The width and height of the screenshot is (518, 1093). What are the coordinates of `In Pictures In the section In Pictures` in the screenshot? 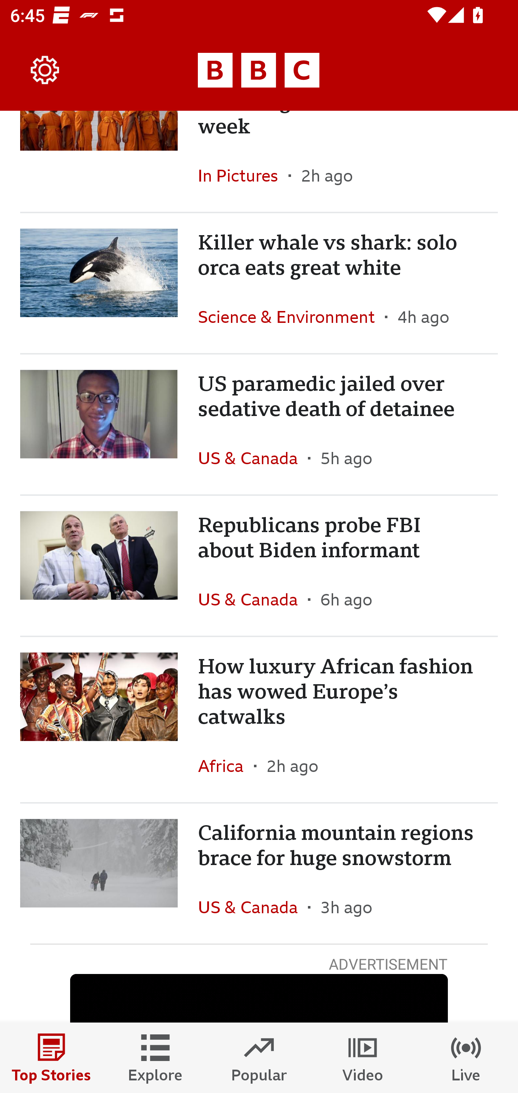 It's located at (243, 175).